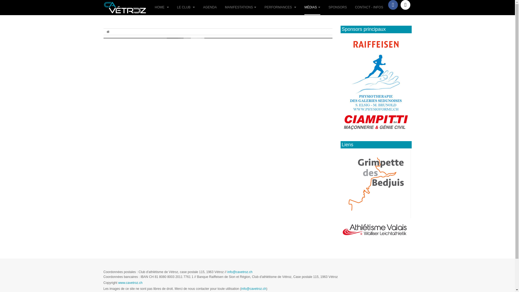  What do you see at coordinates (186, 8) in the screenshot?
I see `LE CLUB` at bounding box center [186, 8].